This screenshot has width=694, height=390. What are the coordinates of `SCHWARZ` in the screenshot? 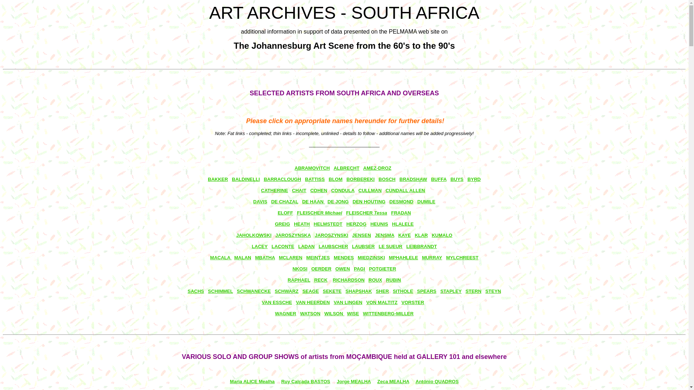 It's located at (287, 291).